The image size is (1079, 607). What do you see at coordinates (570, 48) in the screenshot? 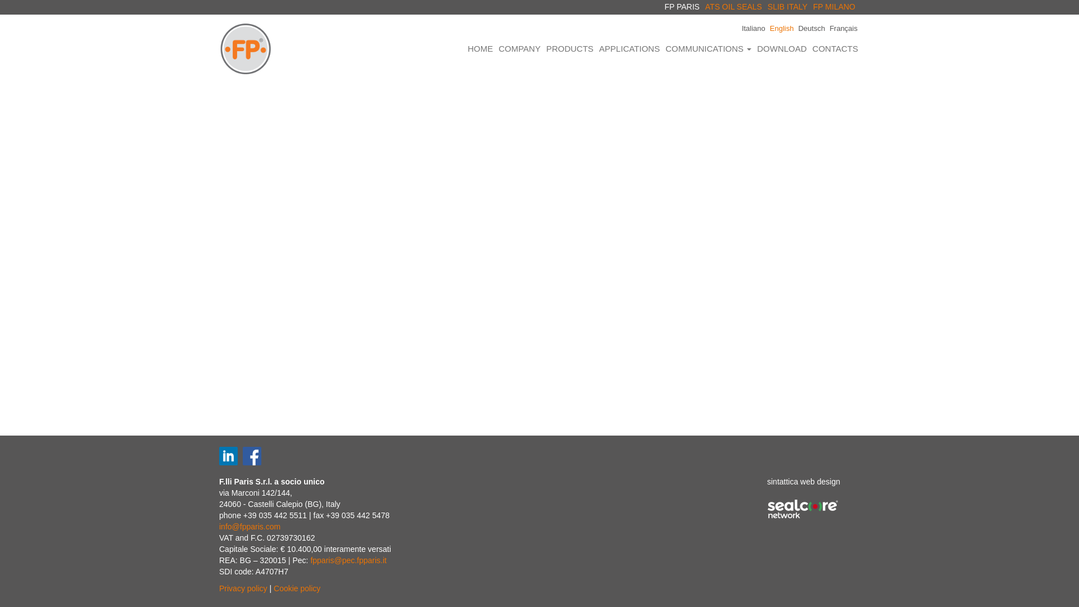
I see `PRODUCTS` at bounding box center [570, 48].